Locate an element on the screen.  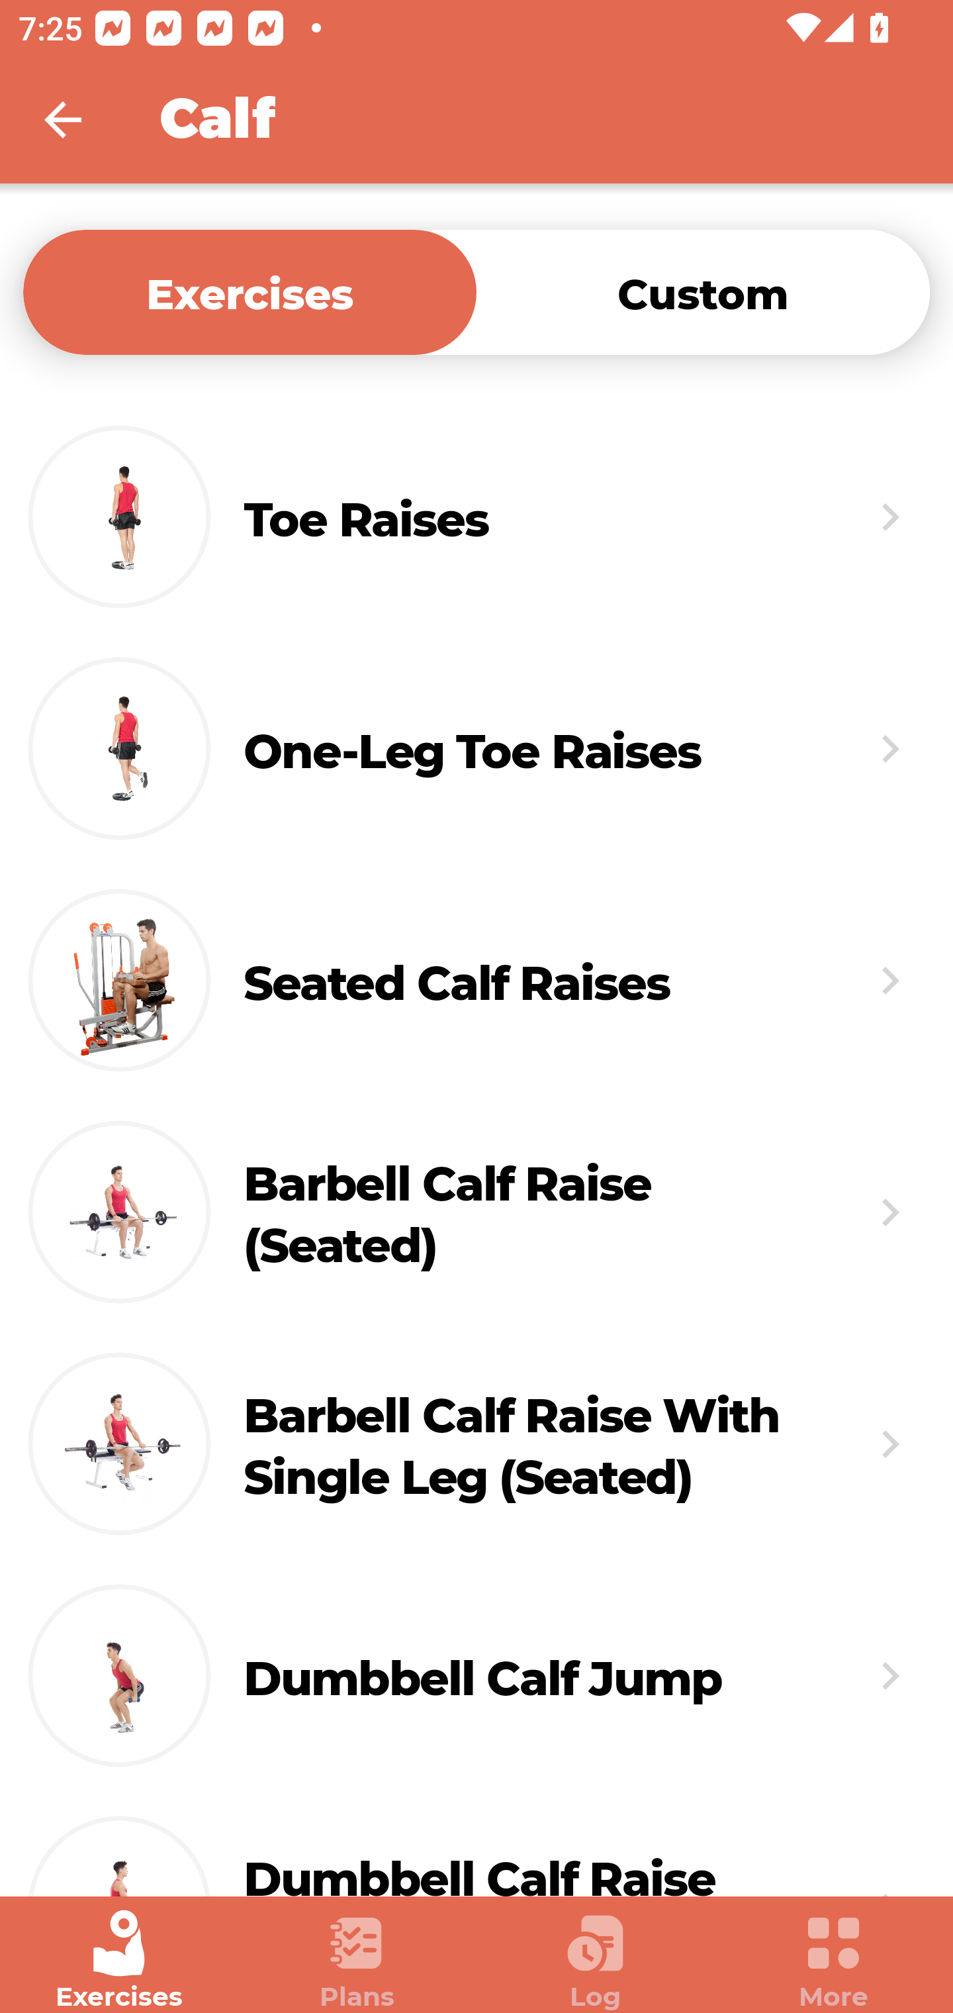
More is located at coordinates (834, 1960).